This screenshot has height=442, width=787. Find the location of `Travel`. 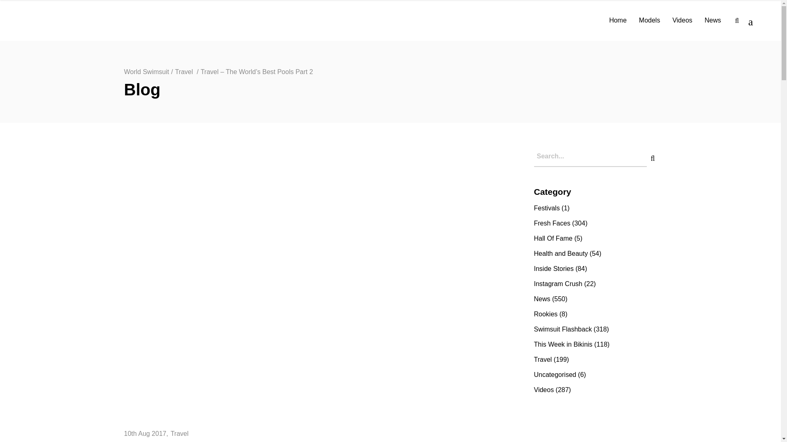

Travel is located at coordinates (184, 72).